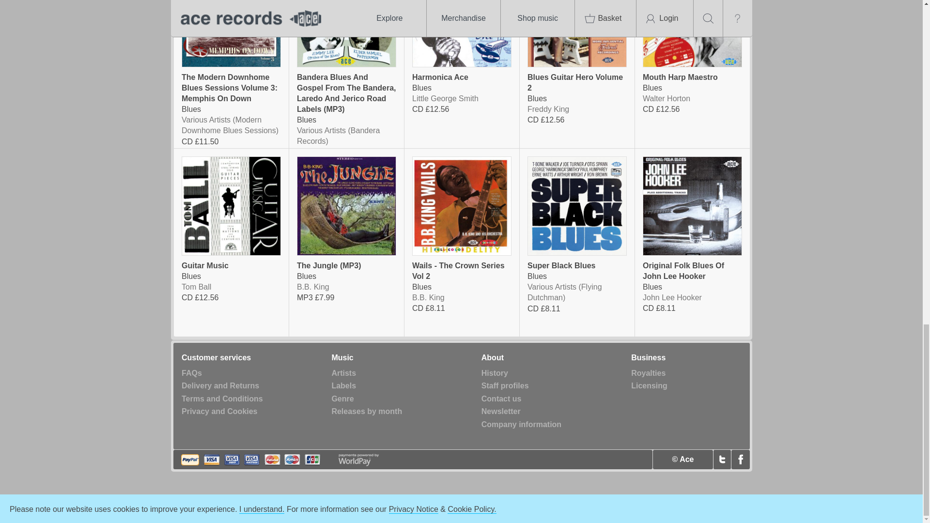  Describe the element at coordinates (722, 459) in the screenshot. I see `Twitter` at that location.